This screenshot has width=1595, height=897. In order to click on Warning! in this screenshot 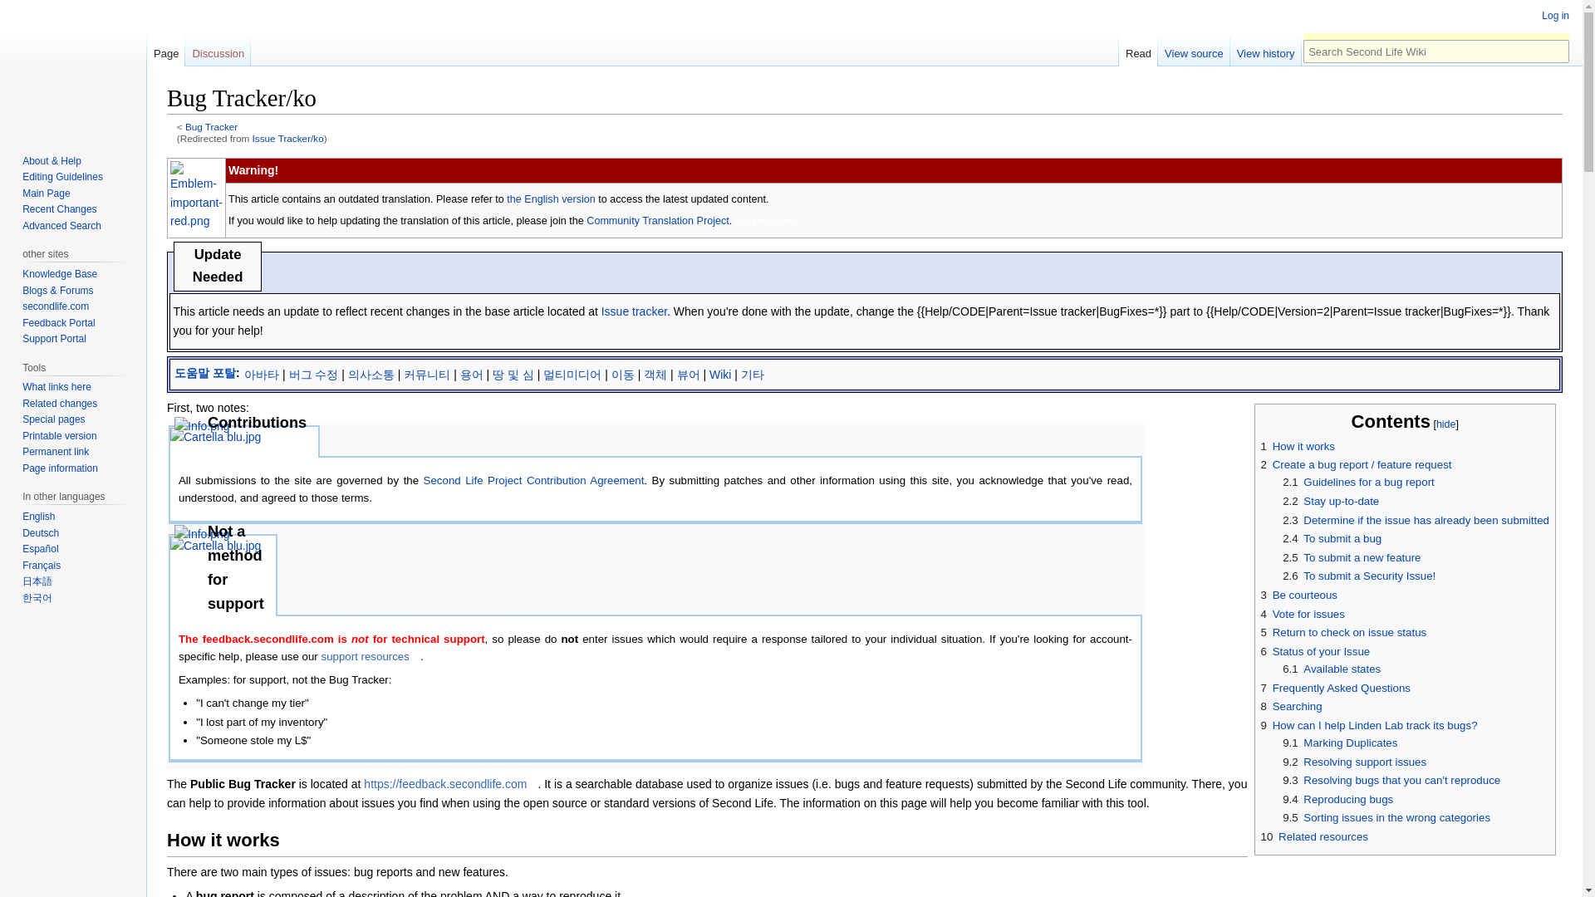, I will do `click(894, 170)`.